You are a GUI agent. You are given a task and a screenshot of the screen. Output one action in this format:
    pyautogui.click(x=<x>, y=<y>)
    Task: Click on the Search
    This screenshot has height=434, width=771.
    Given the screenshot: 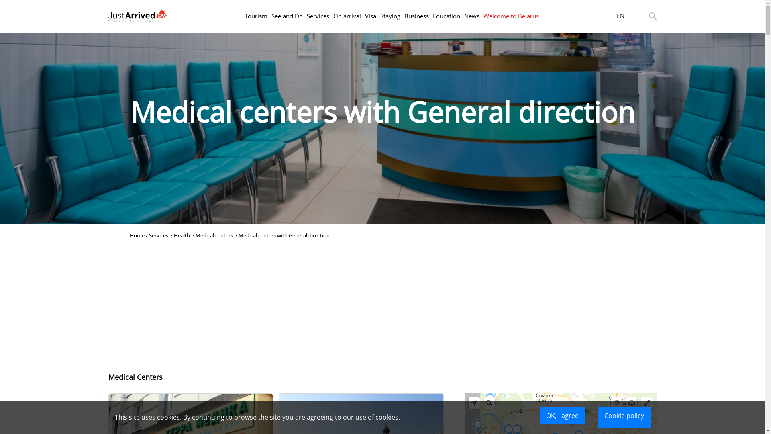 What is the action you would take?
    pyautogui.click(x=490, y=403)
    